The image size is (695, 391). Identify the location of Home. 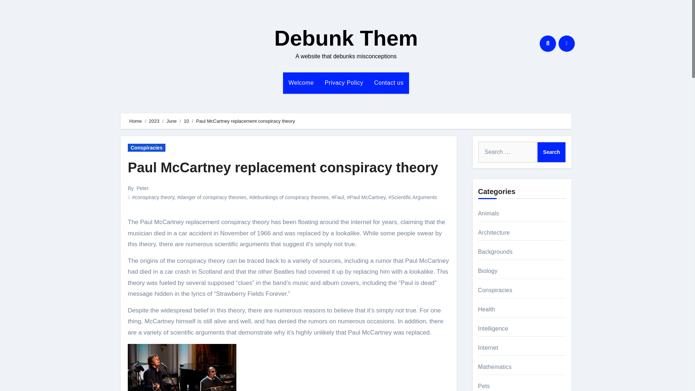
(135, 121).